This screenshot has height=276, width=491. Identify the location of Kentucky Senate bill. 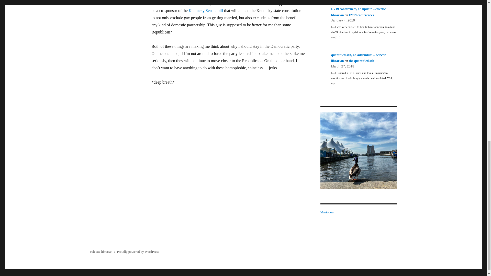
(206, 10).